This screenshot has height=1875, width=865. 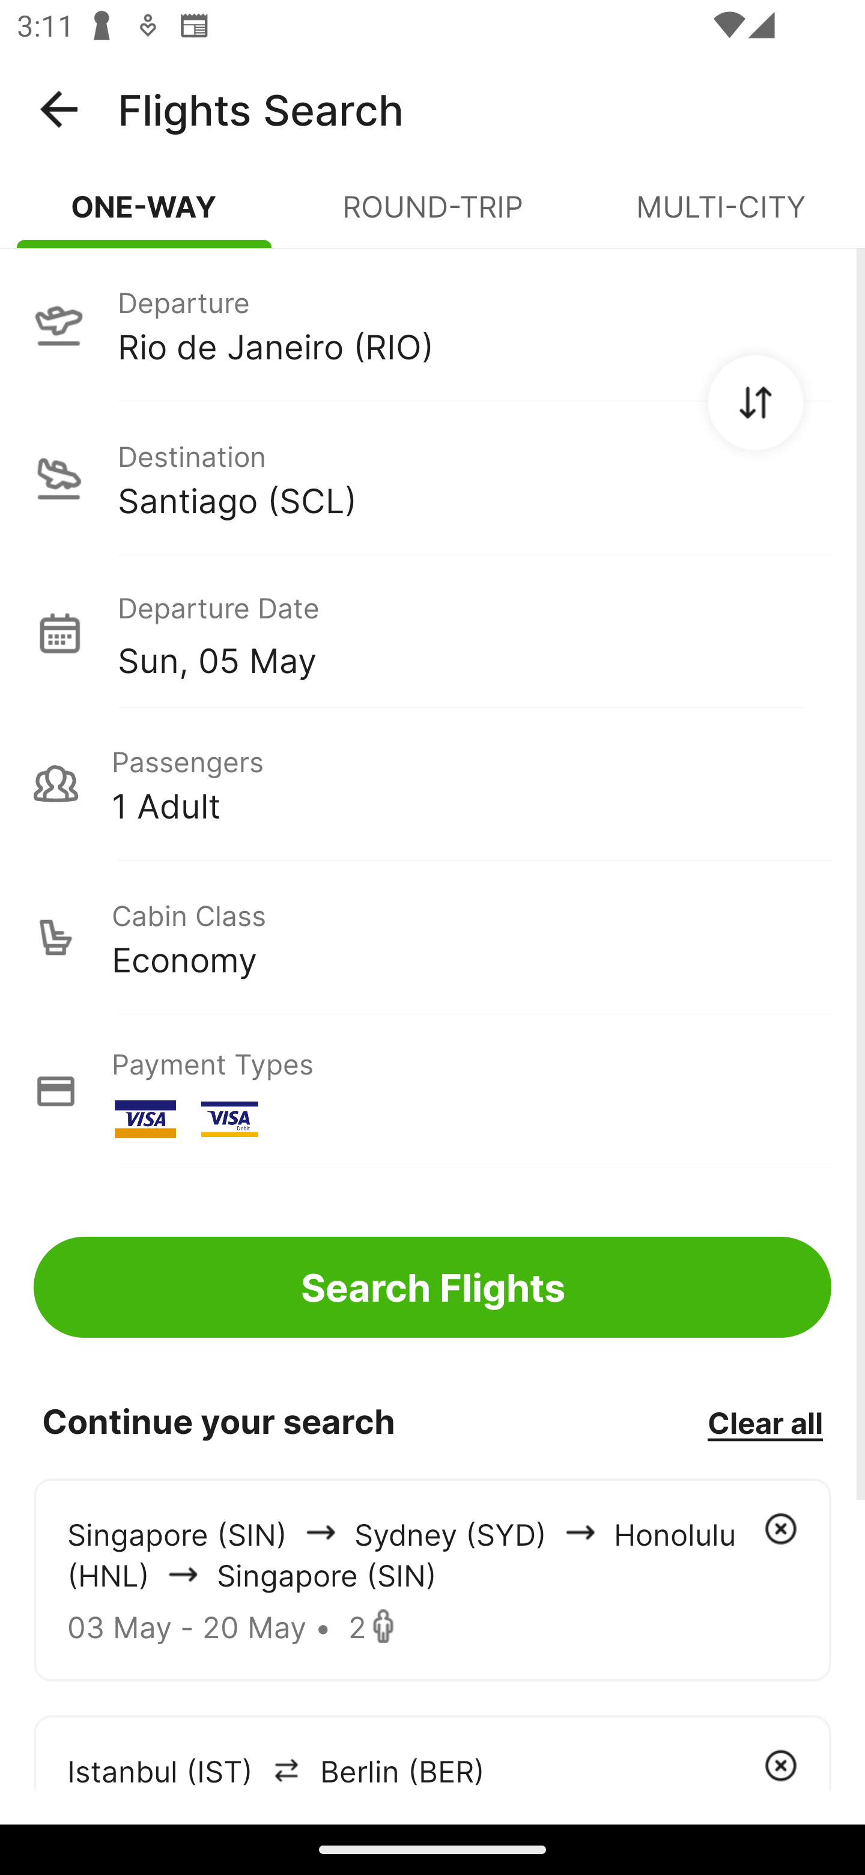 I want to click on Clear all, so click(x=765, y=1422).